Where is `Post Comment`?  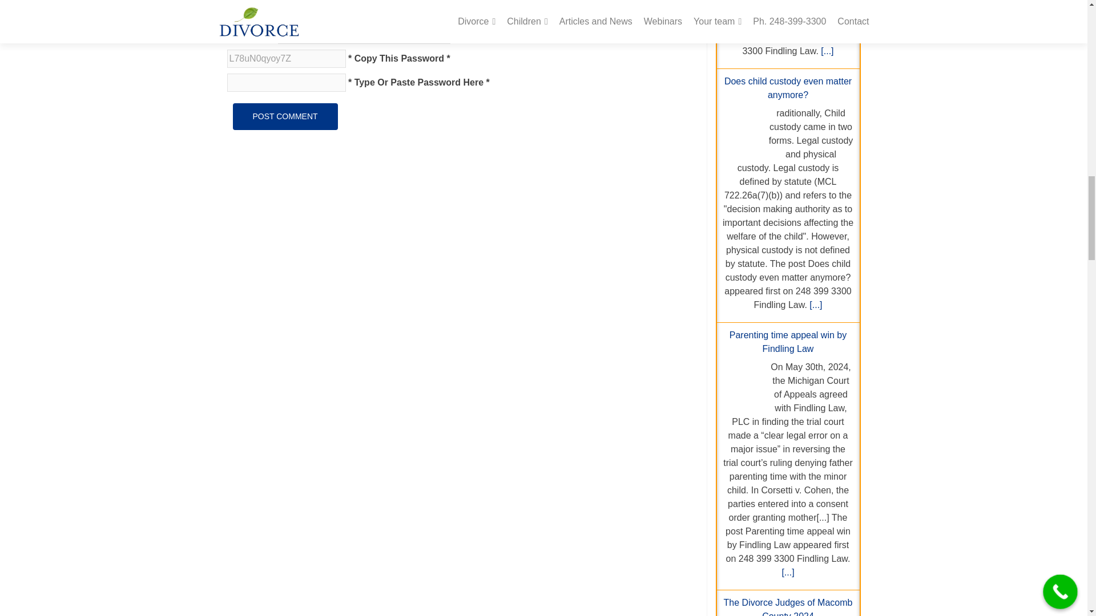
Post Comment is located at coordinates (285, 116).